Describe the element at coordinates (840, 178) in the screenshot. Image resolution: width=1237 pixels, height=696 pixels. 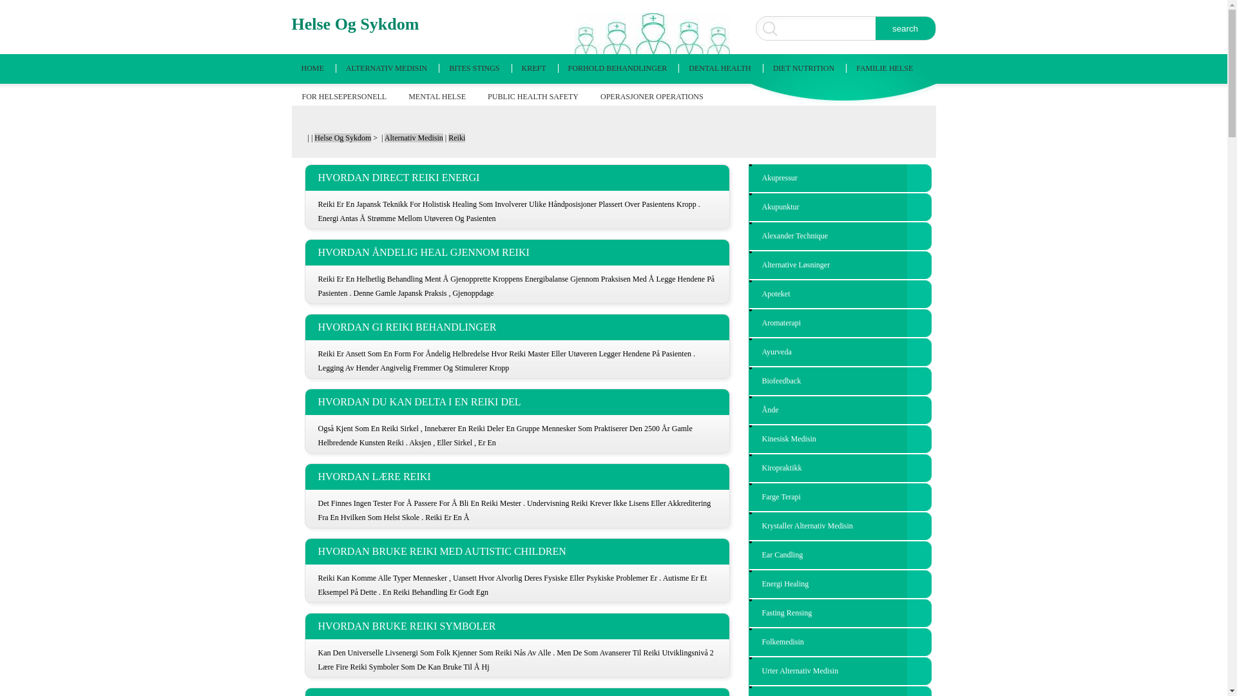
I see `Akupressur` at that location.